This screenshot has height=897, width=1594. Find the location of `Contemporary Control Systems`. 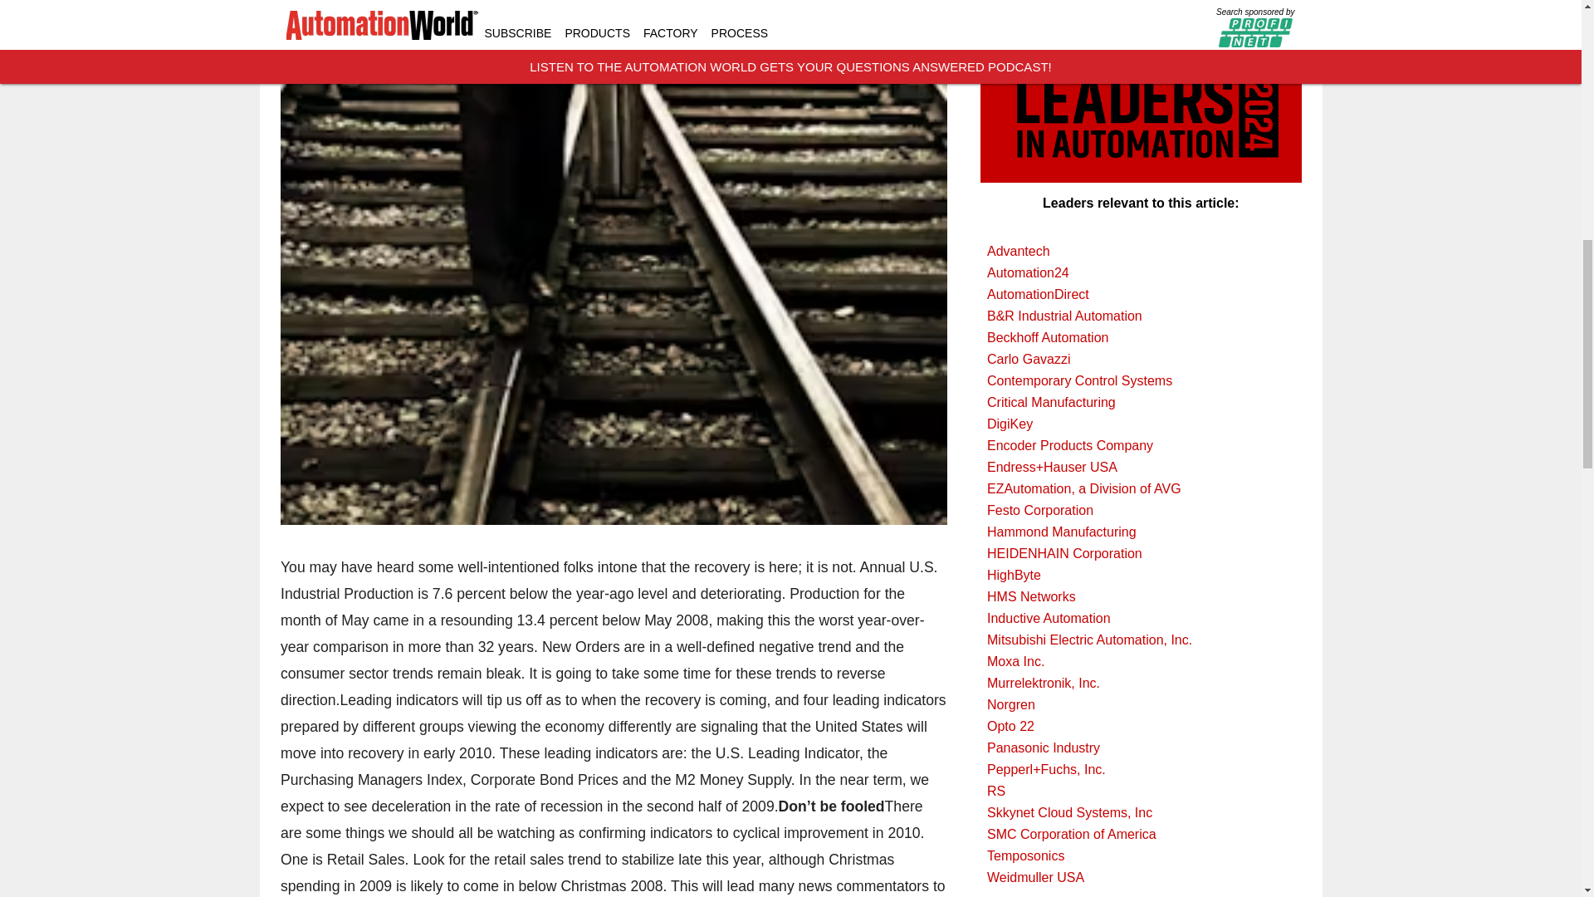

Contemporary Control Systems is located at coordinates (1141, 380).